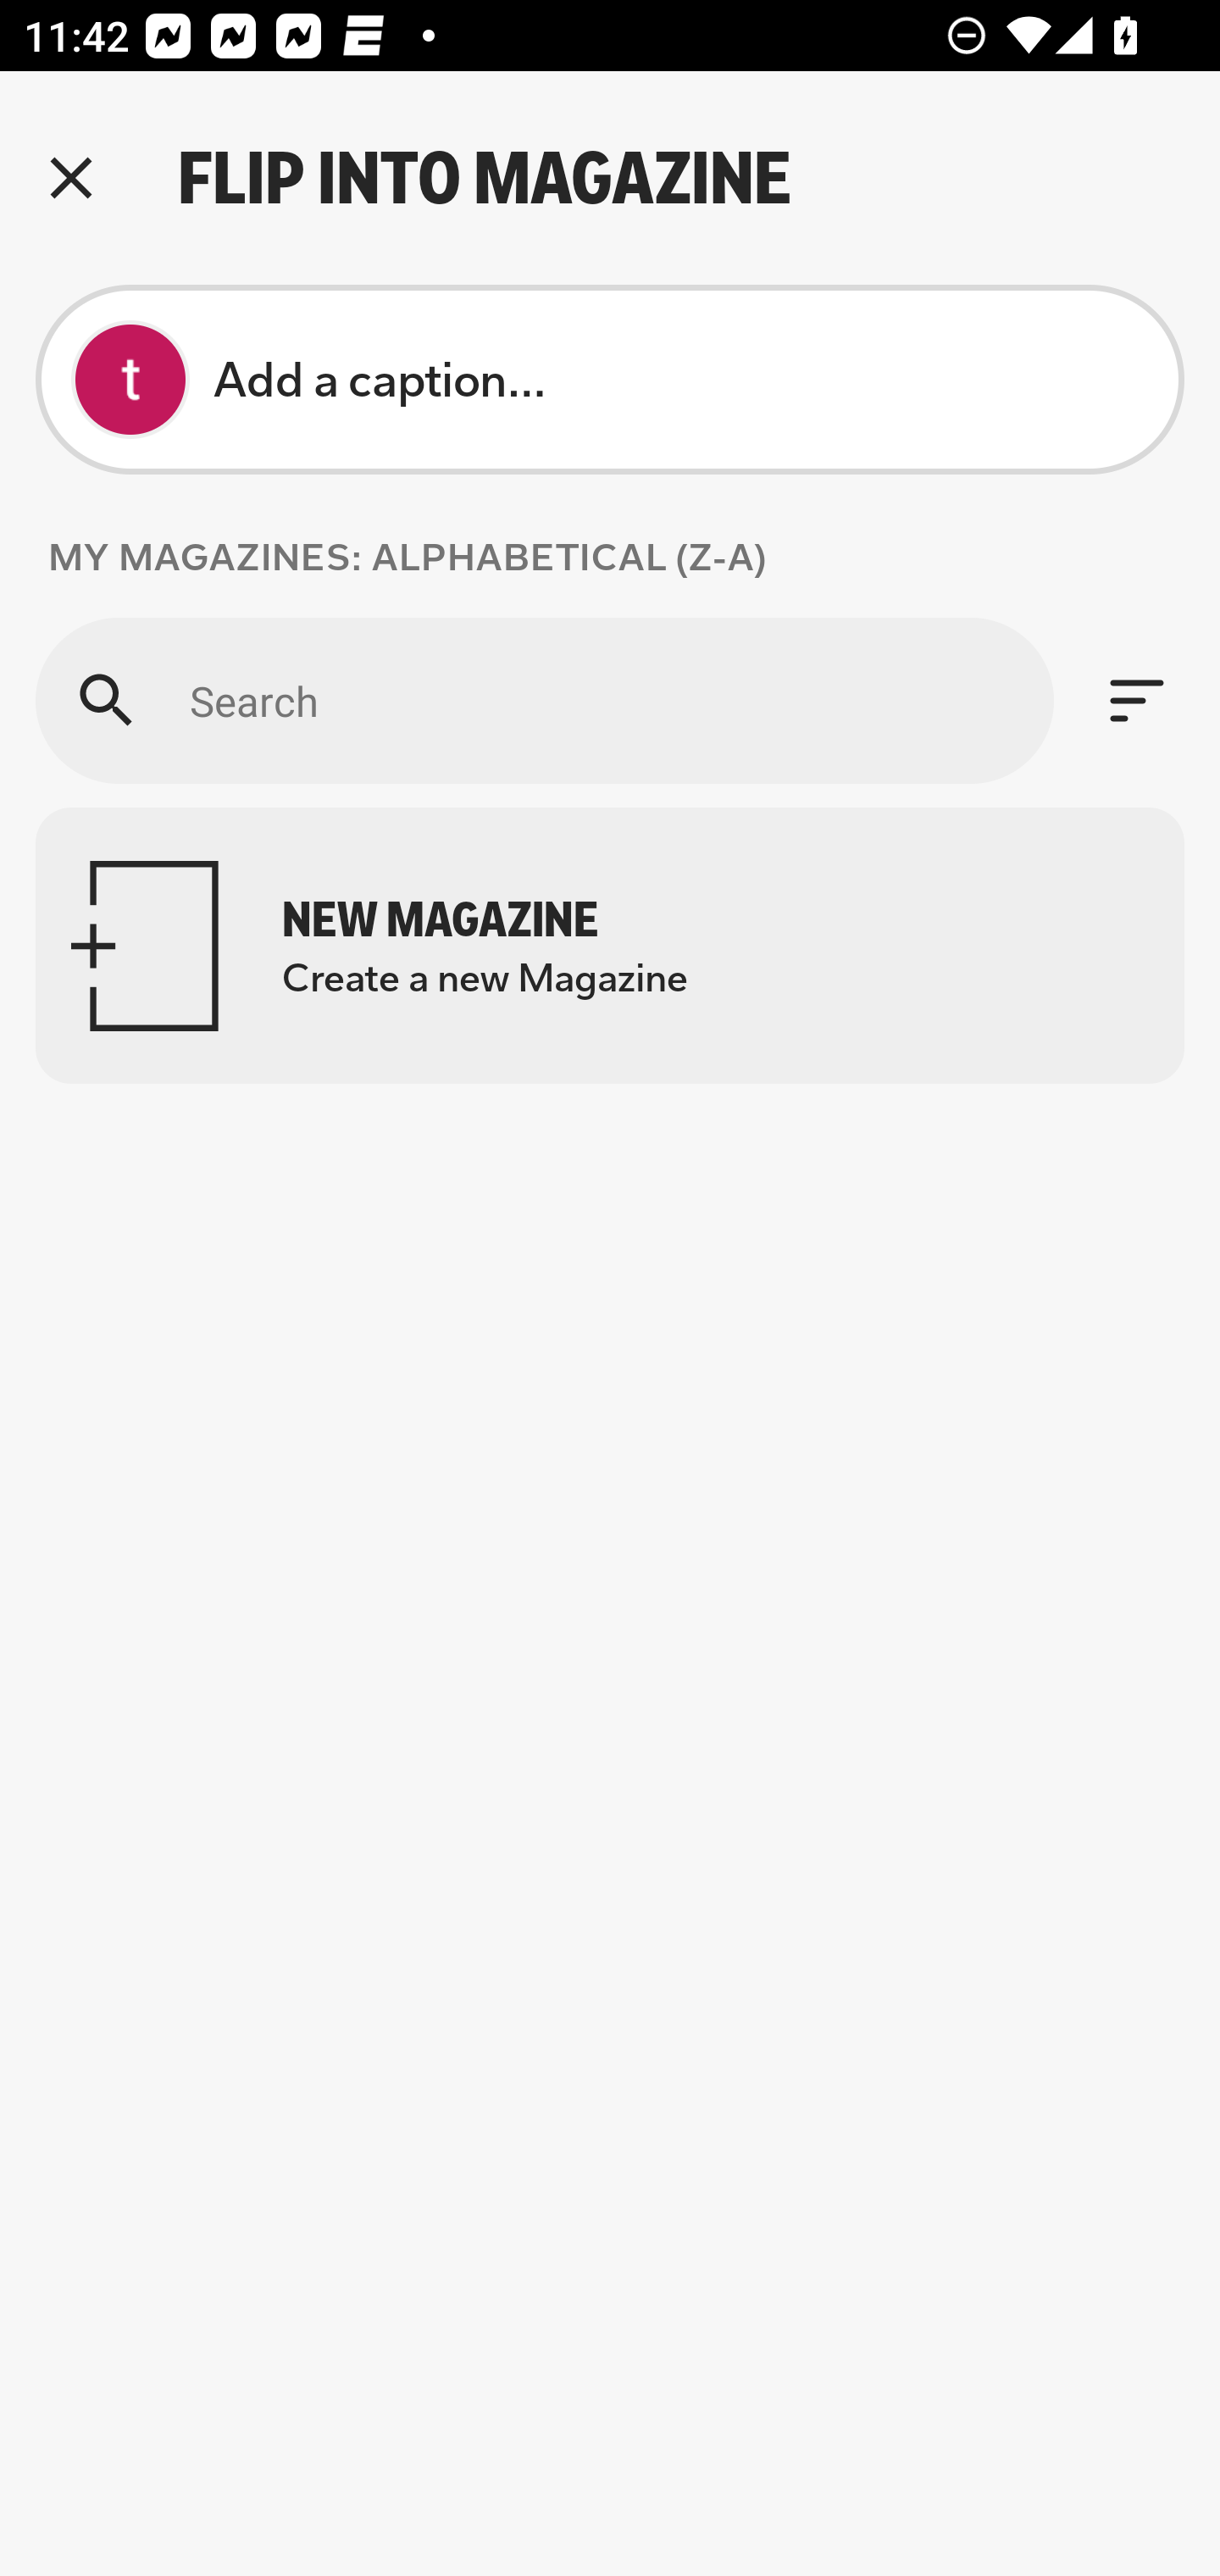 The height and width of the screenshot is (2576, 1220). Describe the element at coordinates (610, 380) in the screenshot. I see `test appium Add a caption…` at that location.